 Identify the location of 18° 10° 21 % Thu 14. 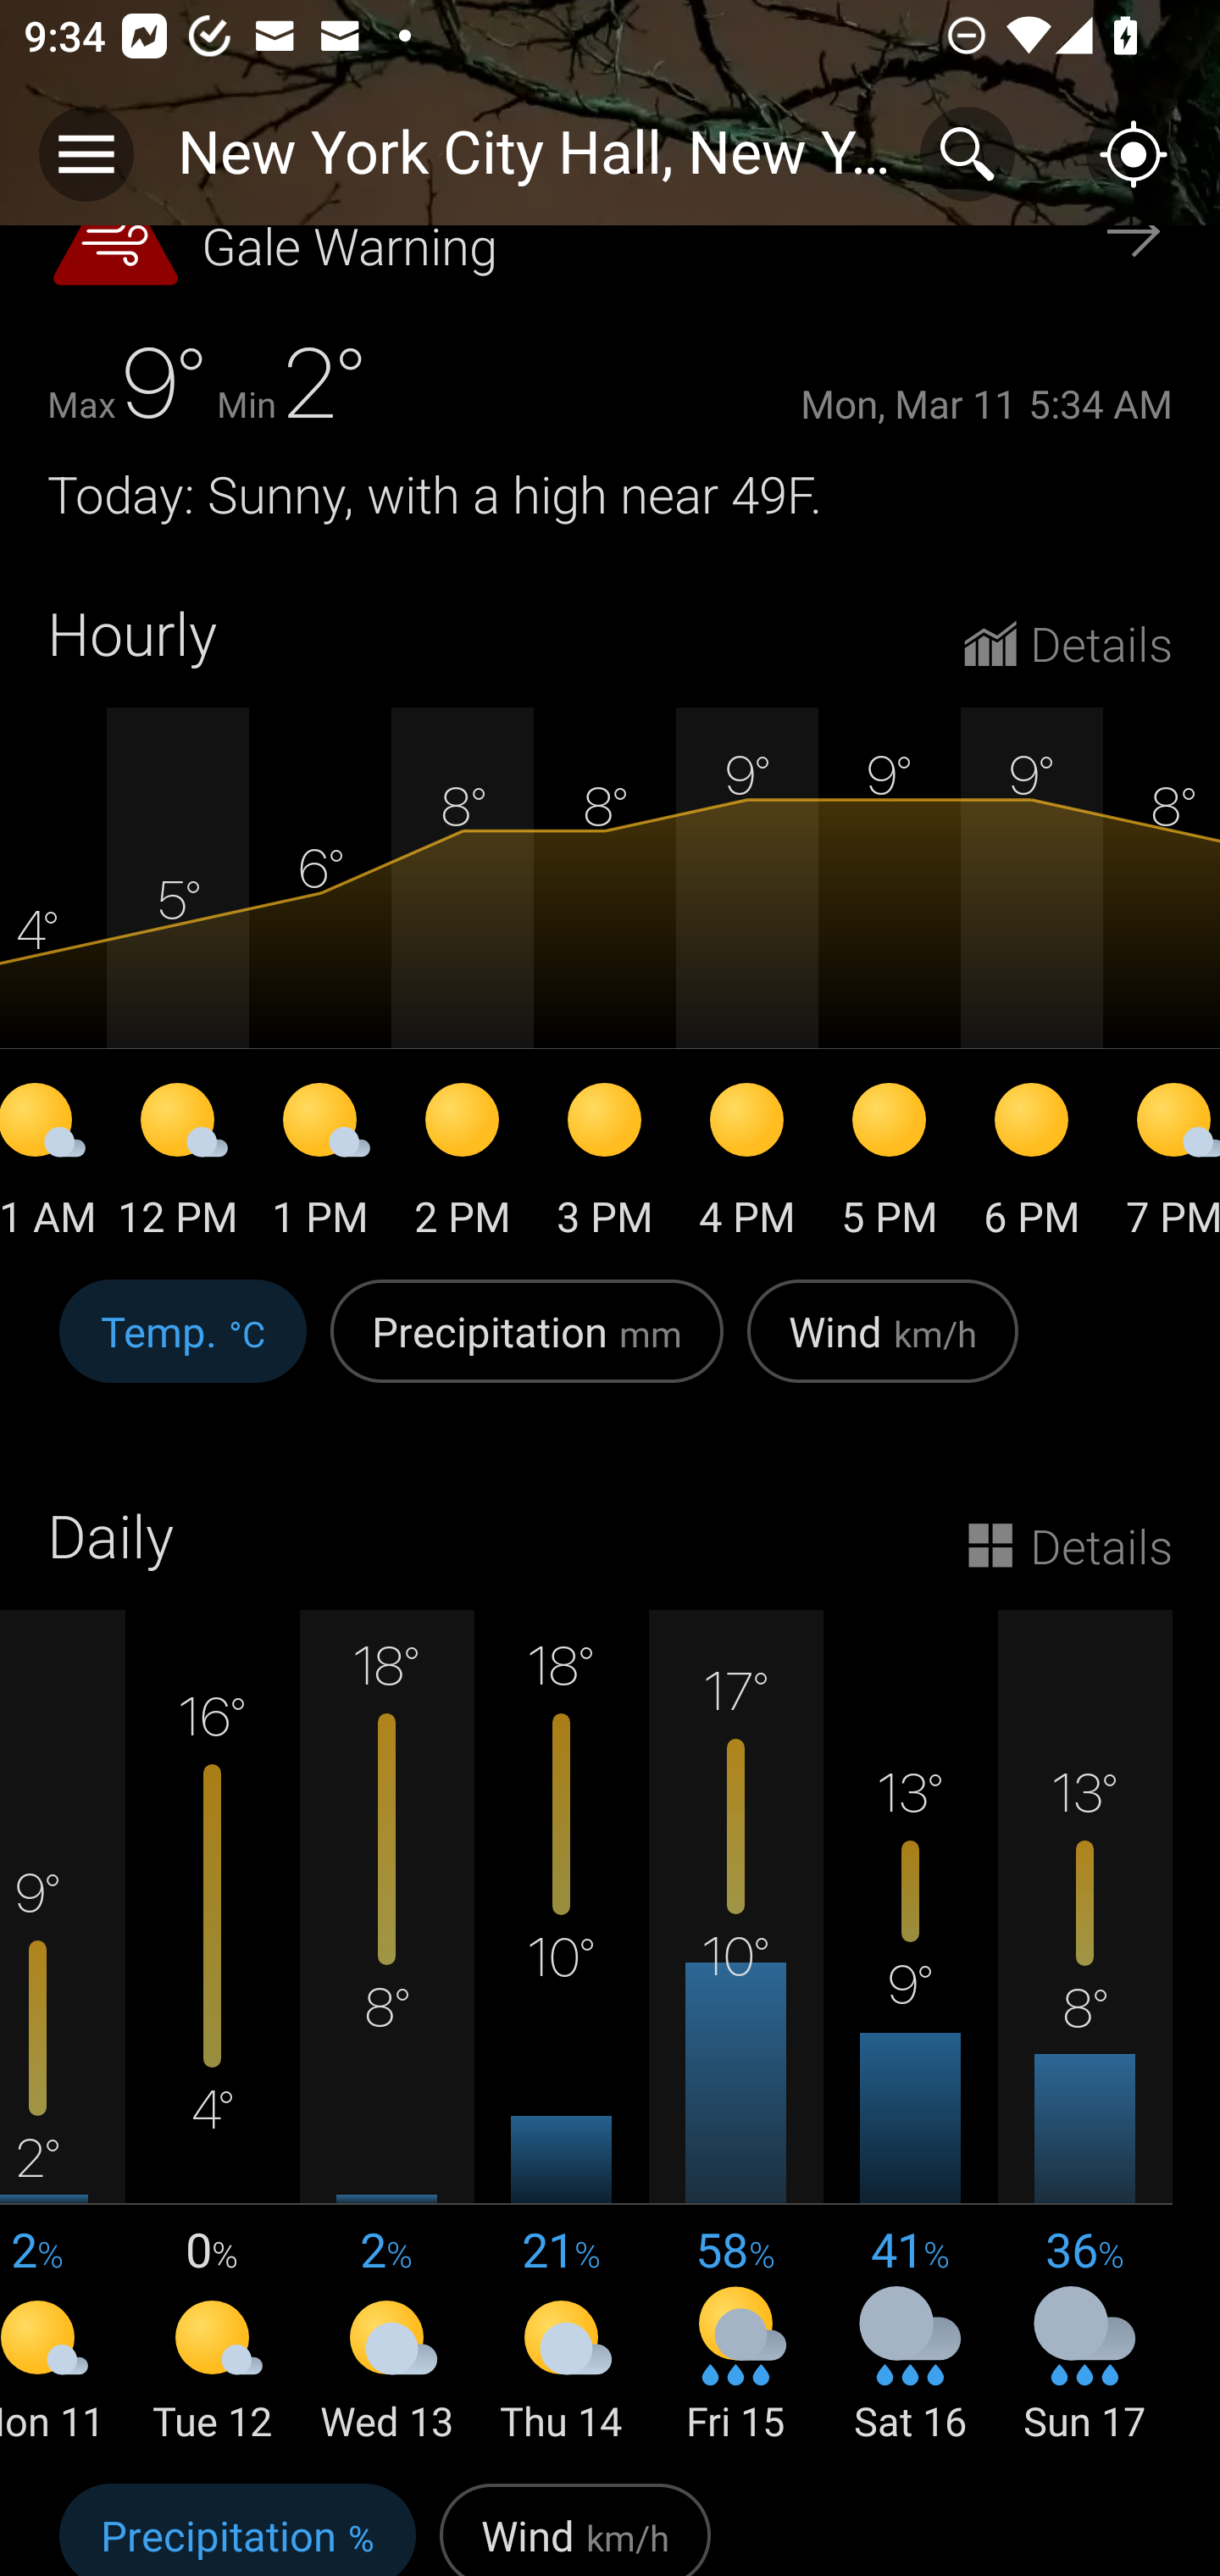
(562, 2029).